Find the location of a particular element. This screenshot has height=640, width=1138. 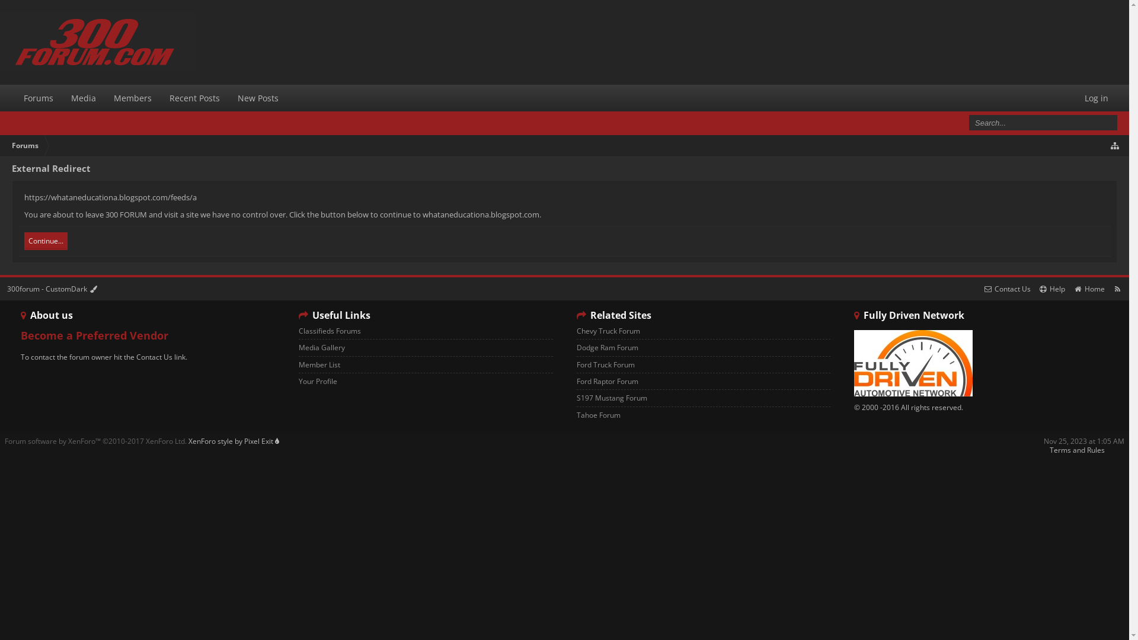

Continue... is located at coordinates (46, 241).